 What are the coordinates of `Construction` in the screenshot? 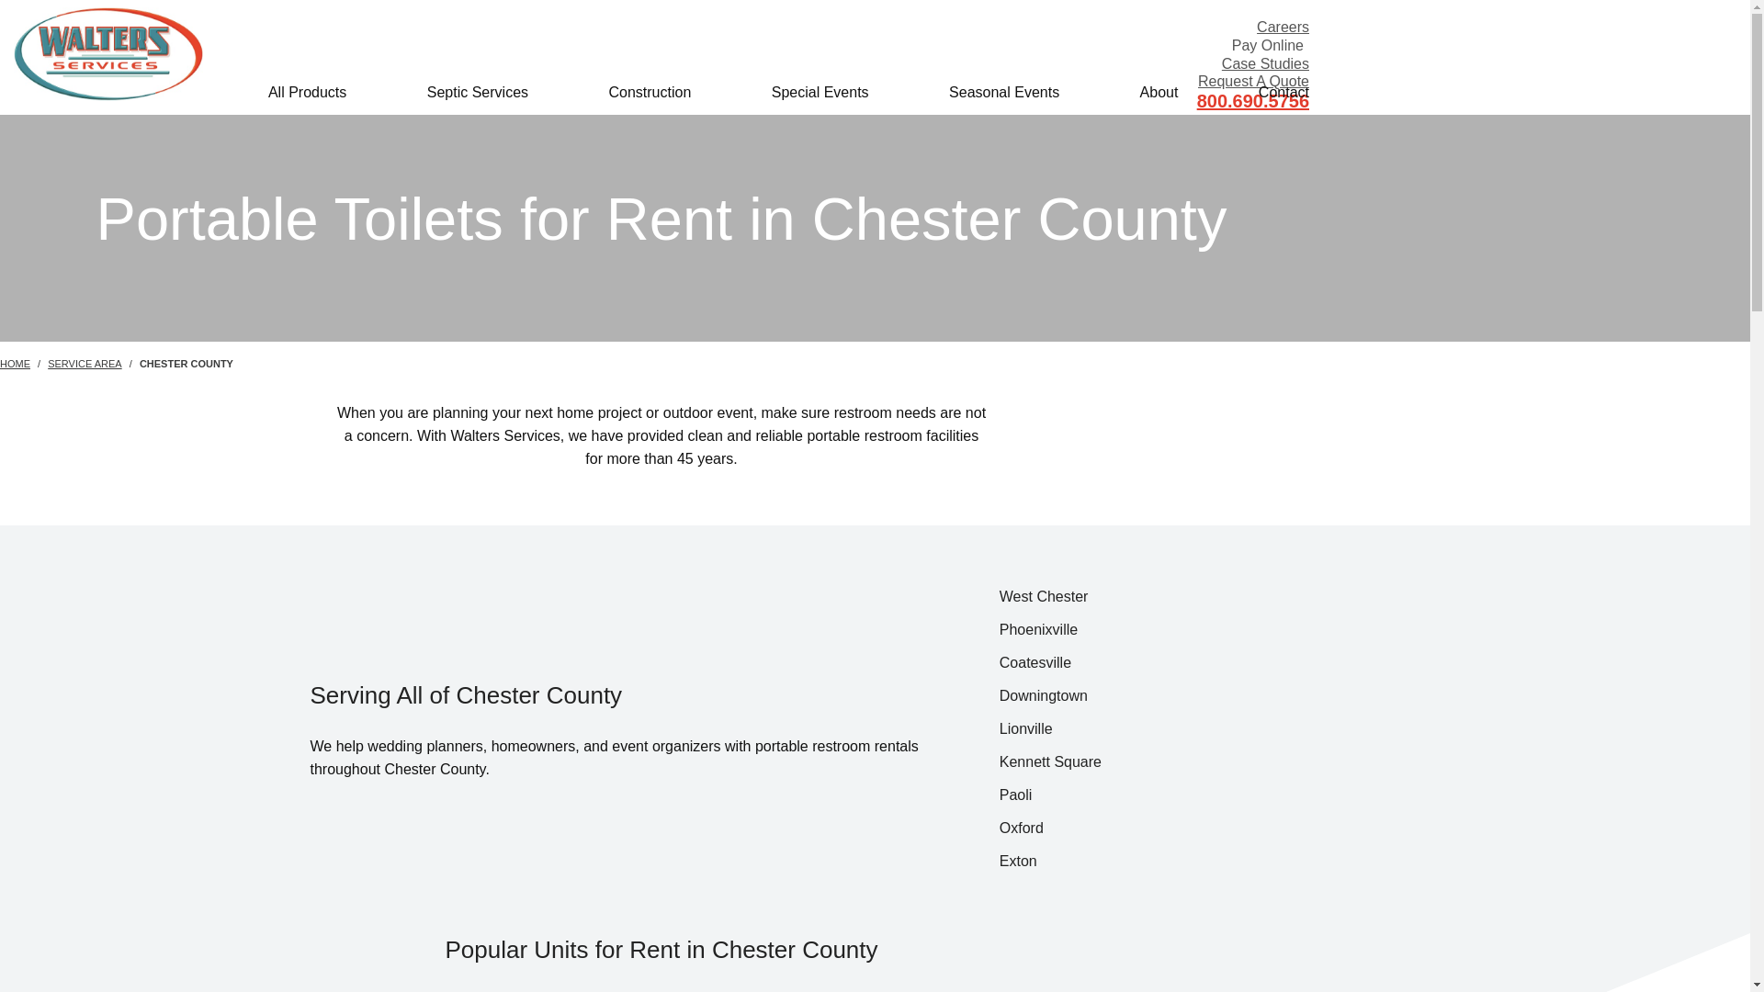 It's located at (650, 92).